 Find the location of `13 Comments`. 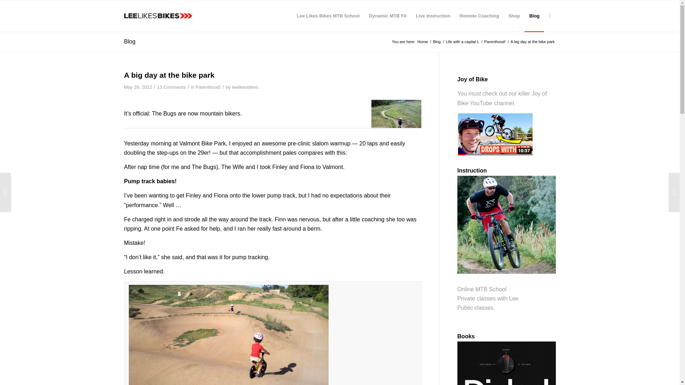

13 Comments is located at coordinates (171, 87).